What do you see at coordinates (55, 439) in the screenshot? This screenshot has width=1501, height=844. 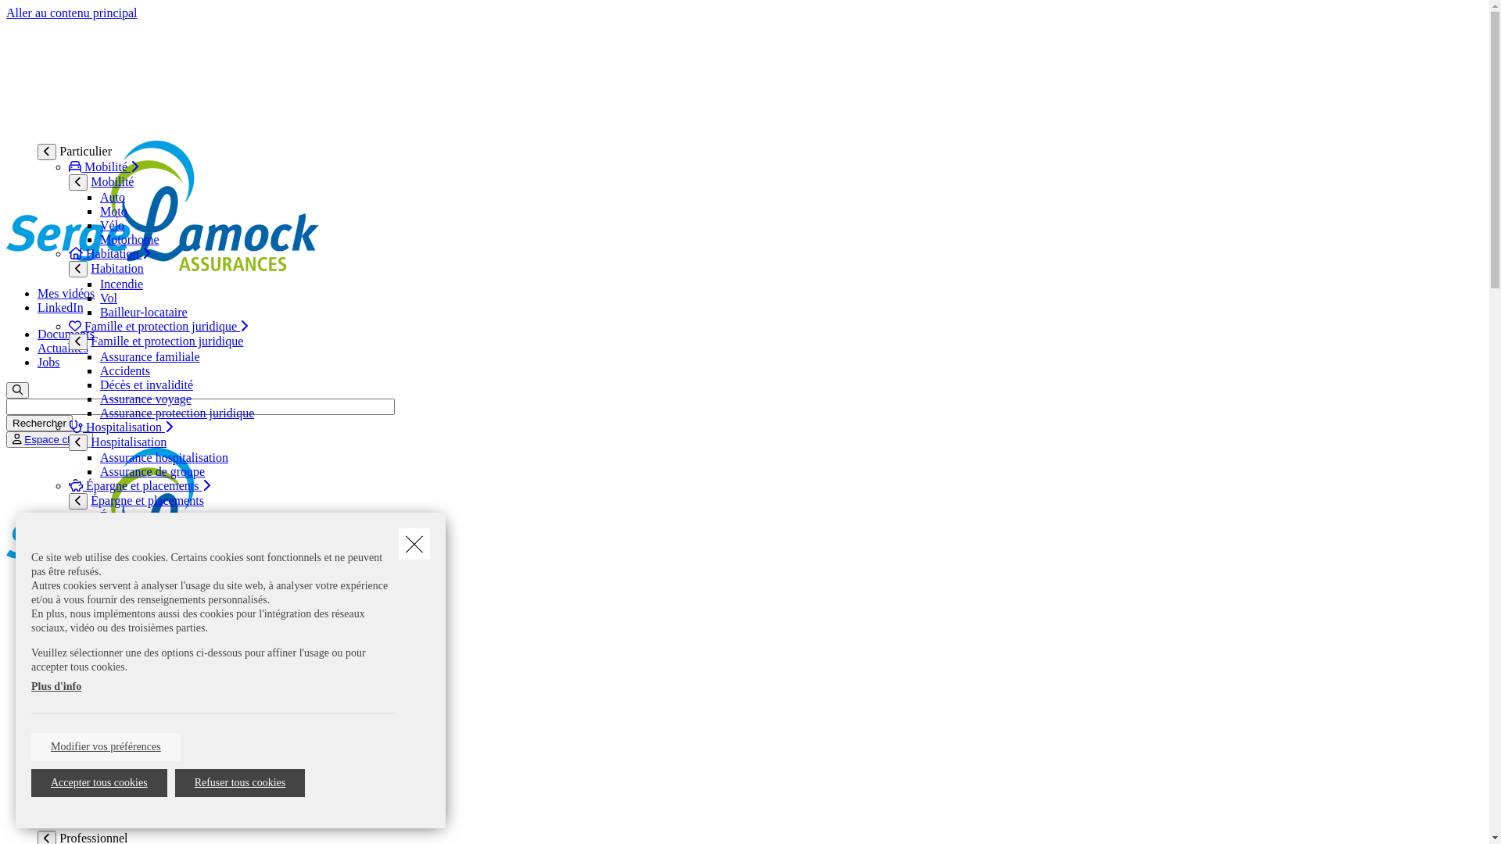 I see `Espace client` at bounding box center [55, 439].